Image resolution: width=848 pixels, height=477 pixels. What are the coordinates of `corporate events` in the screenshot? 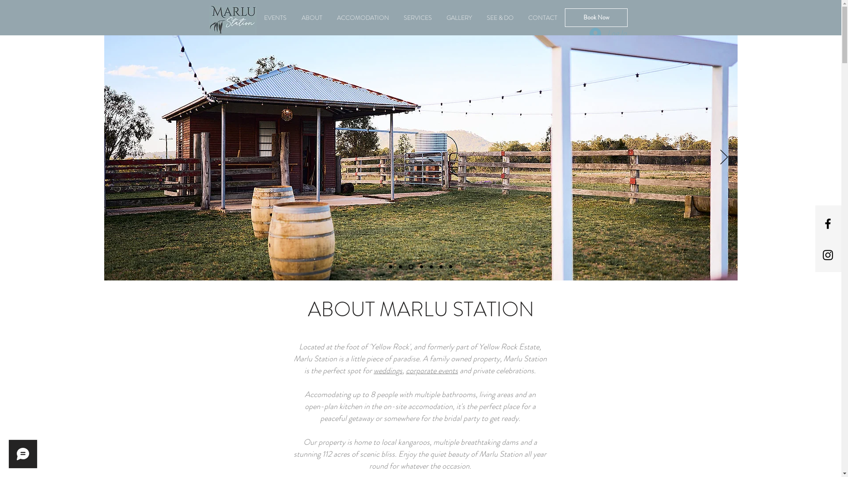 It's located at (432, 371).